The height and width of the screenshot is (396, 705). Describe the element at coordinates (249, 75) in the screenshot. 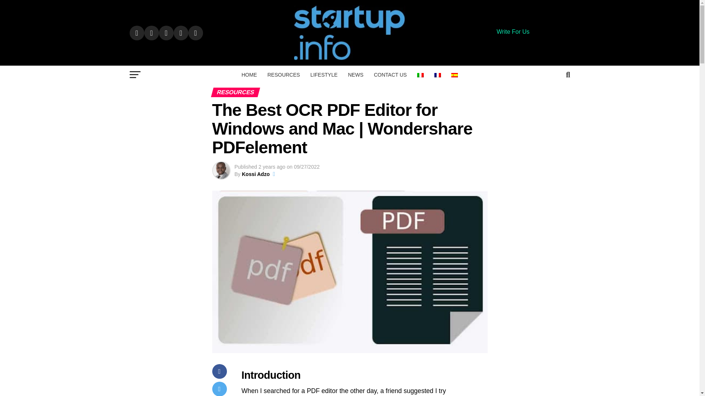

I see `HOME` at that location.